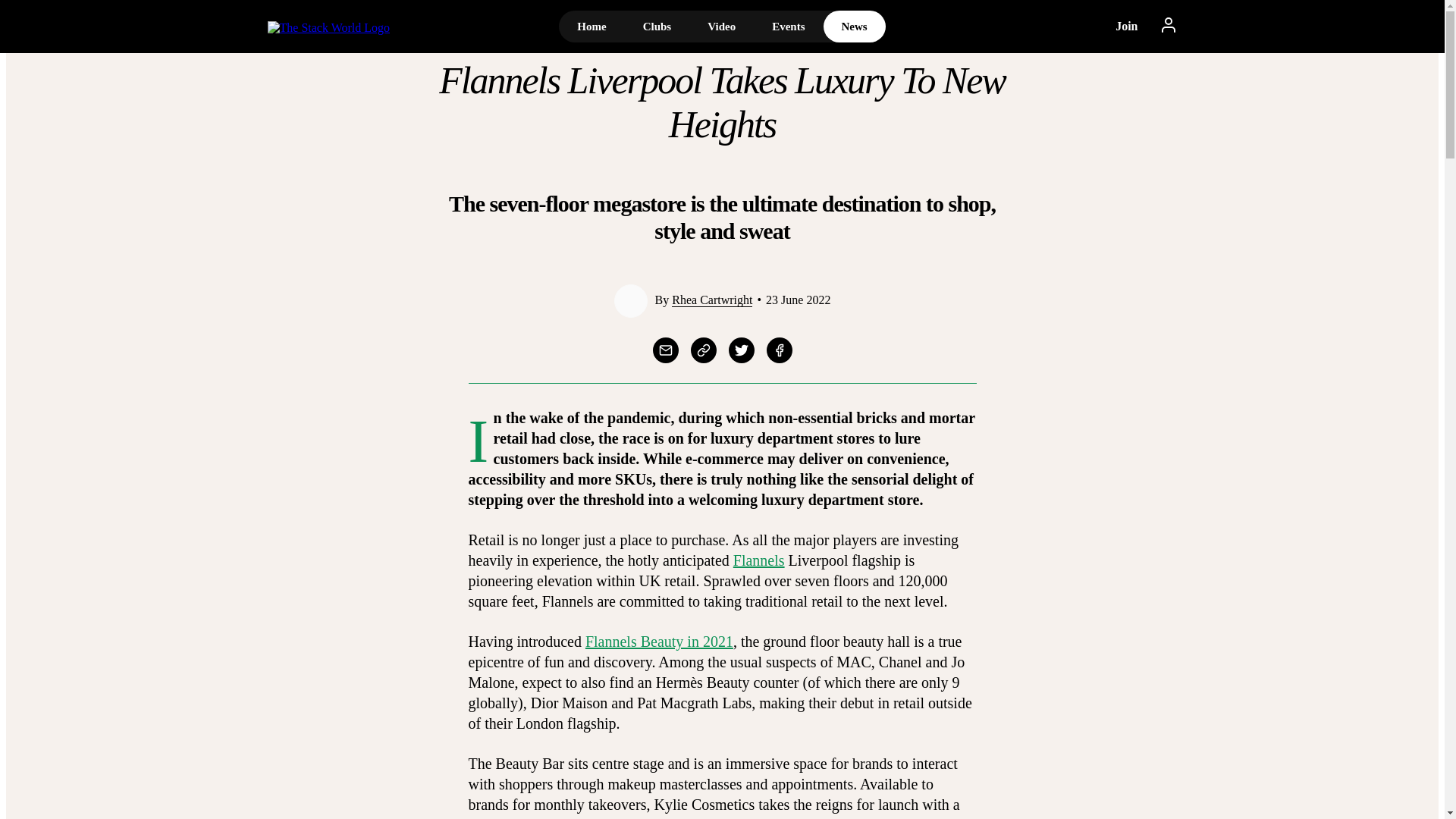 This screenshot has height=819, width=1456. What do you see at coordinates (1127, 27) in the screenshot?
I see `Join` at bounding box center [1127, 27].